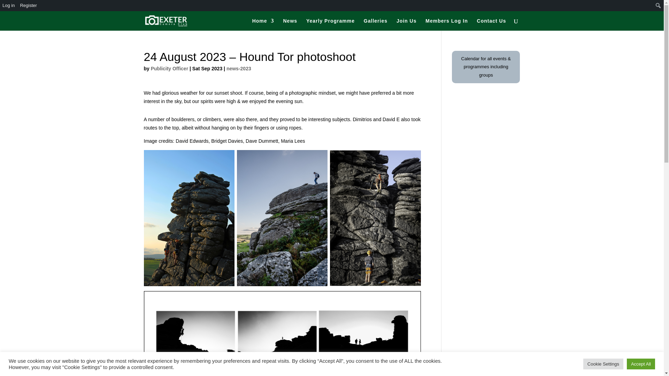  Describe the element at coordinates (376, 24) in the screenshot. I see `Galleries` at that location.